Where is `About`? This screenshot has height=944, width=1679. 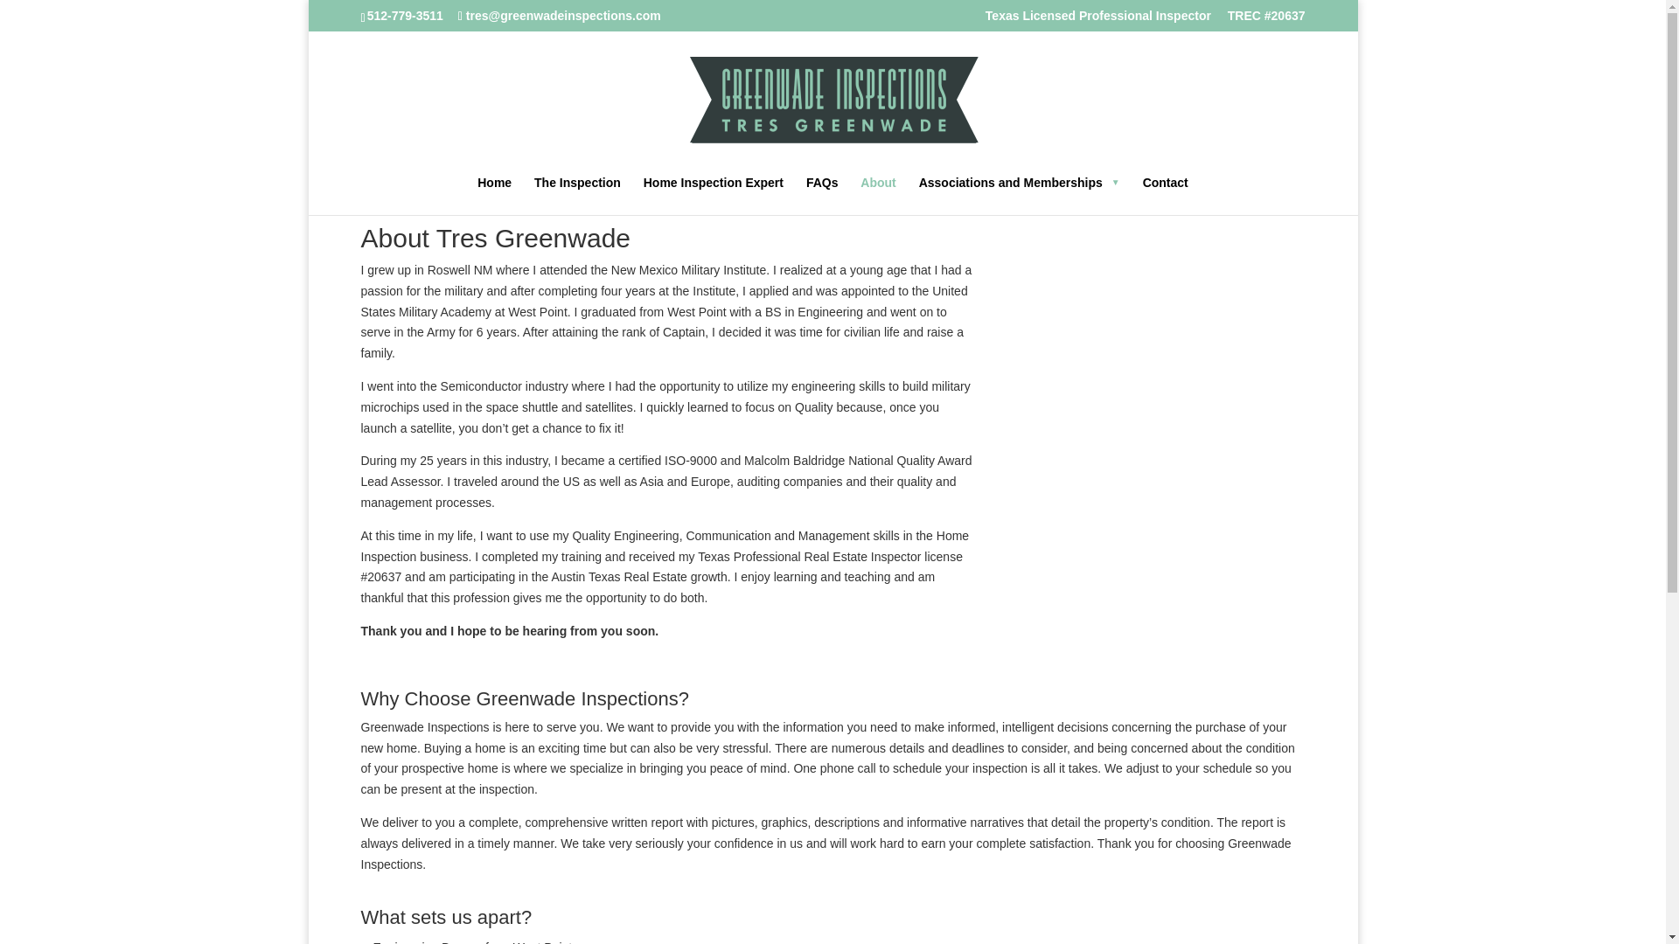 About is located at coordinates (877, 196).